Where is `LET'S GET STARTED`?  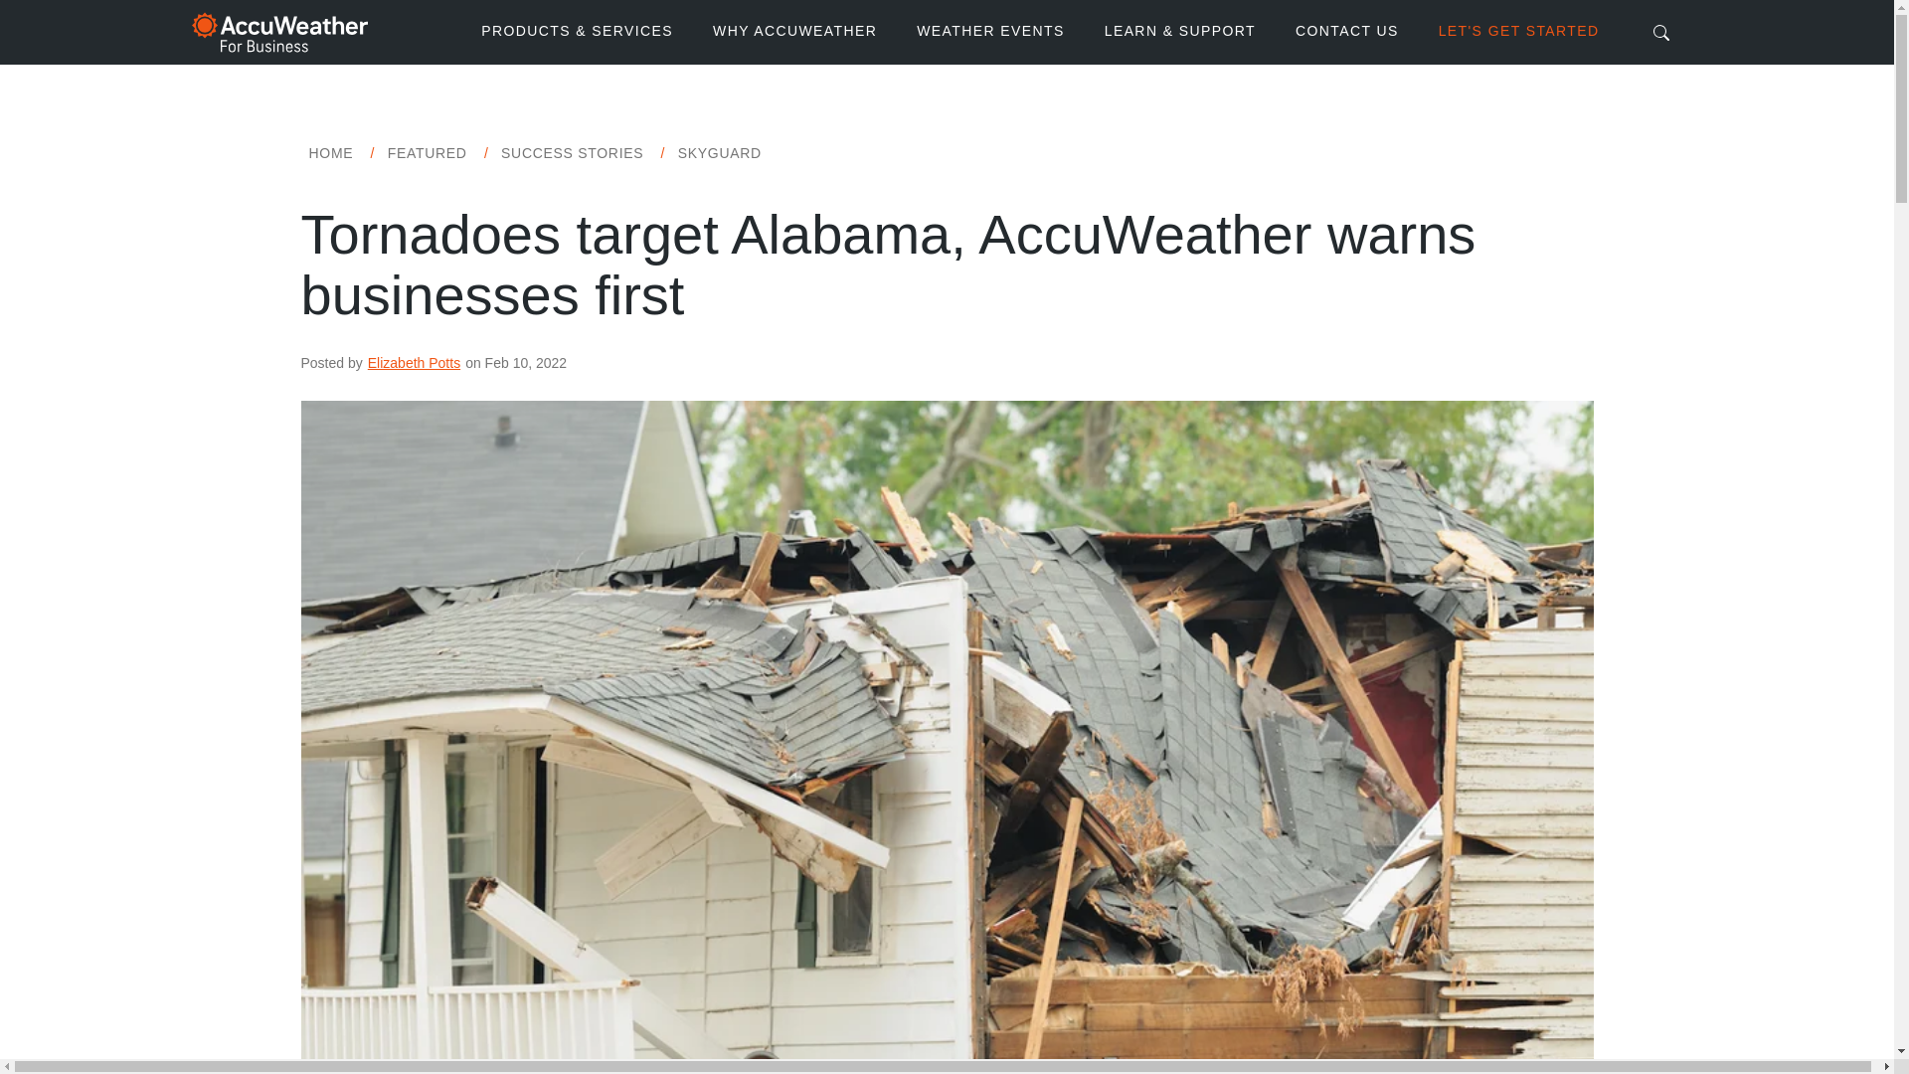
LET'S GET STARTED is located at coordinates (1518, 32).